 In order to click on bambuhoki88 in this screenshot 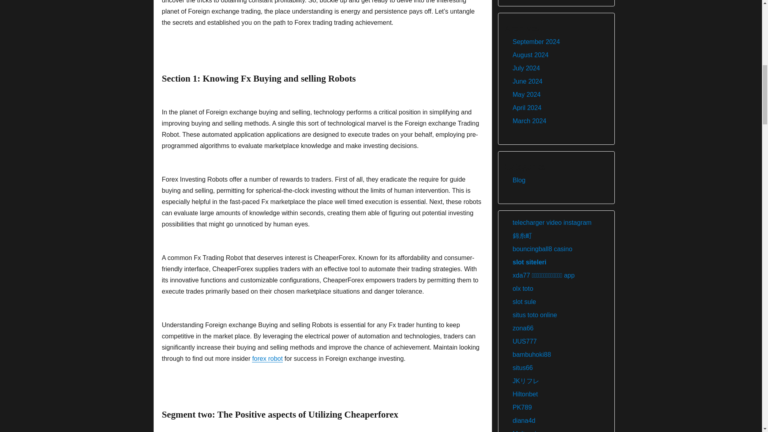, I will do `click(532, 354)`.